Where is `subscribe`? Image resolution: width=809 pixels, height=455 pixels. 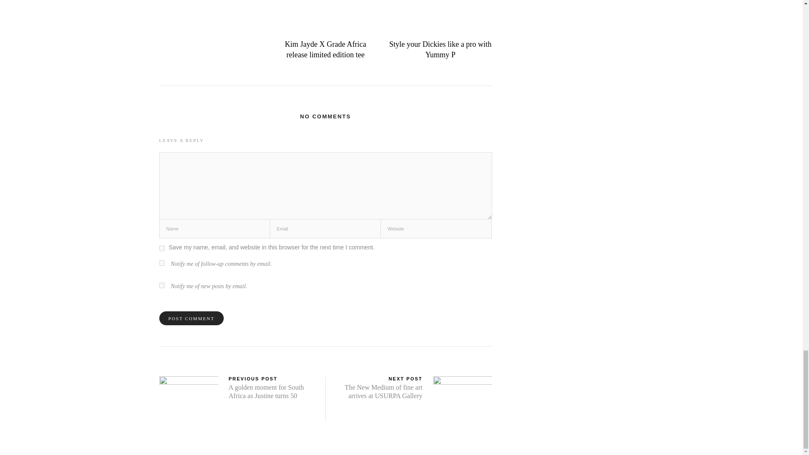
subscribe is located at coordinates (162, 263).